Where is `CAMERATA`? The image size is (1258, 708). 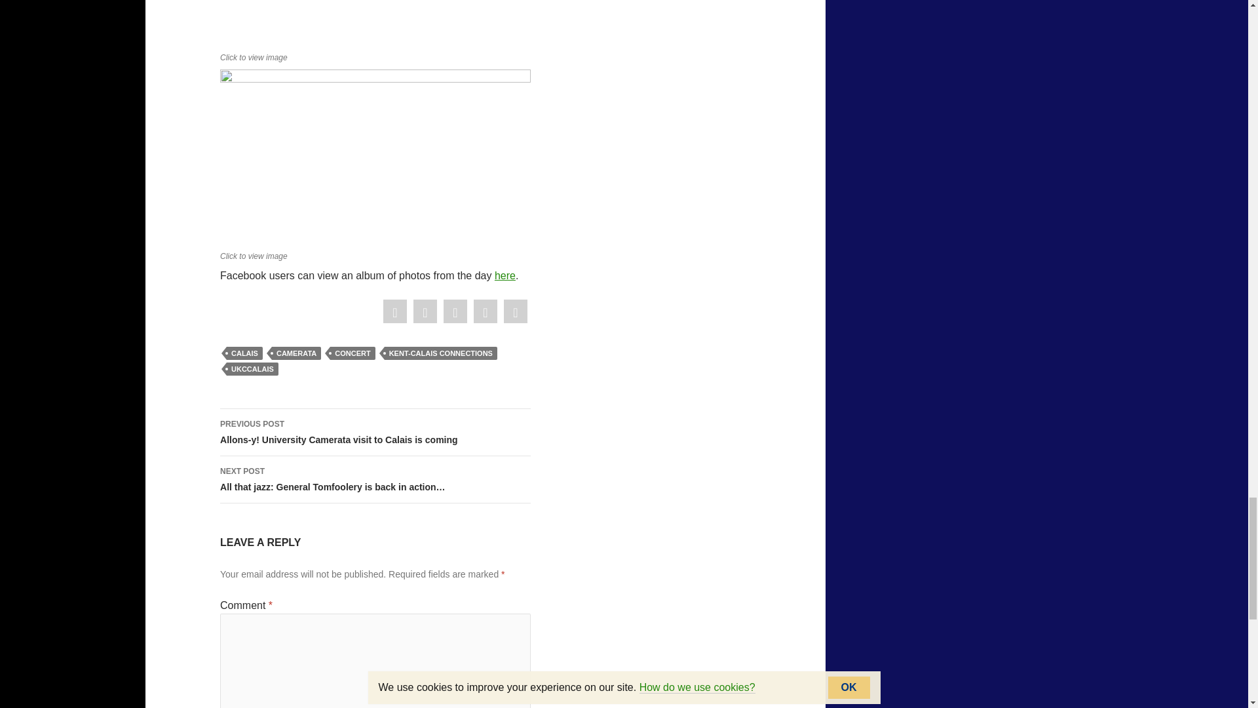 CAMERATA is located at coordinates (296, 353).